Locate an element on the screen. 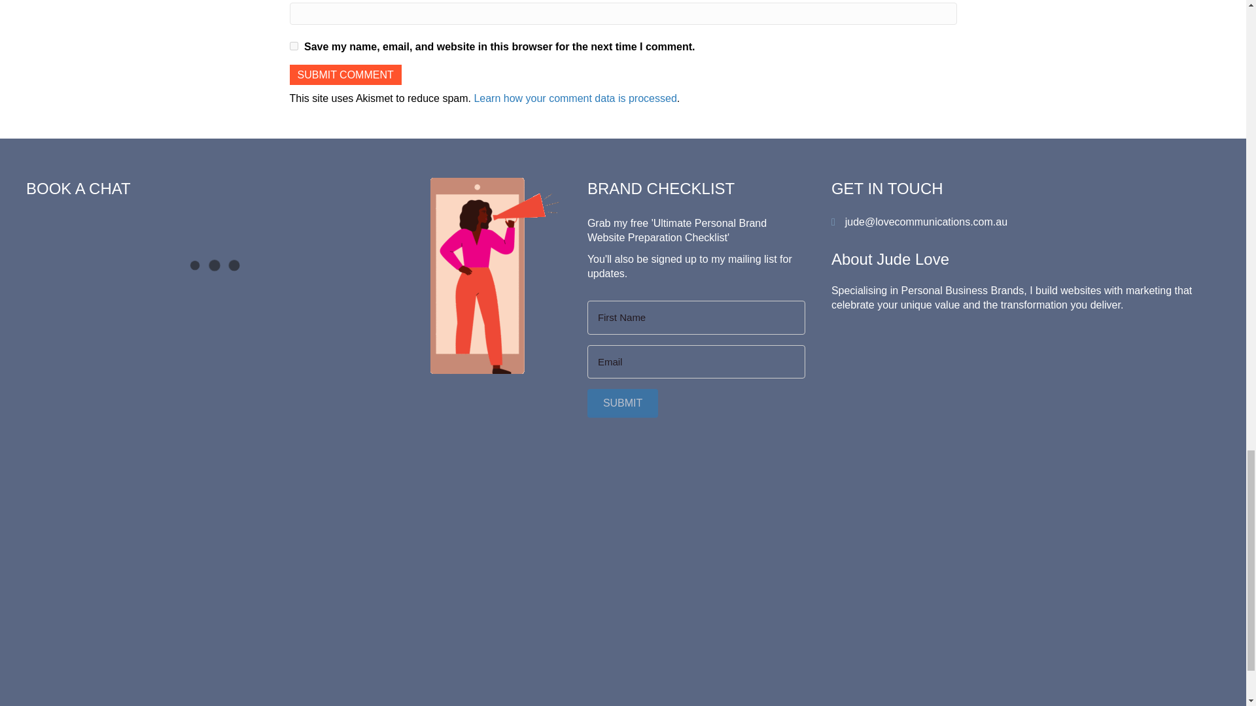  yes is located at coordinates (293, 46).